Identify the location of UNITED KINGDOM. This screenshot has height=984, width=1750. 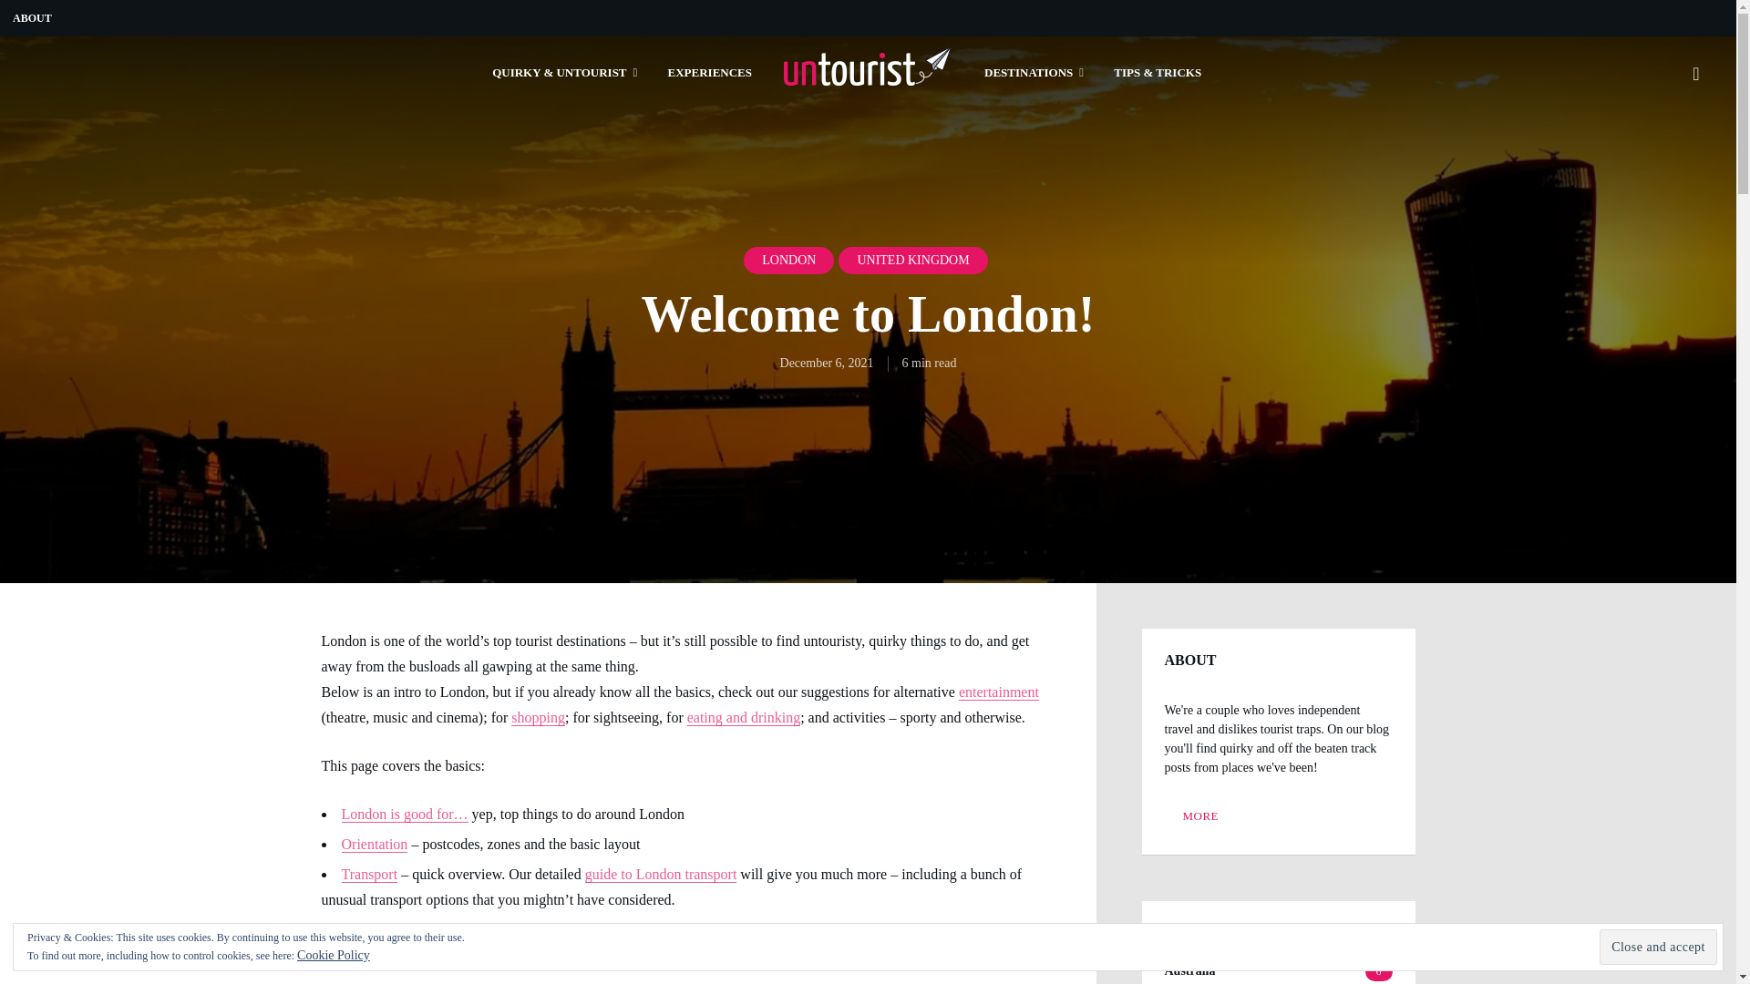
(911, 261).